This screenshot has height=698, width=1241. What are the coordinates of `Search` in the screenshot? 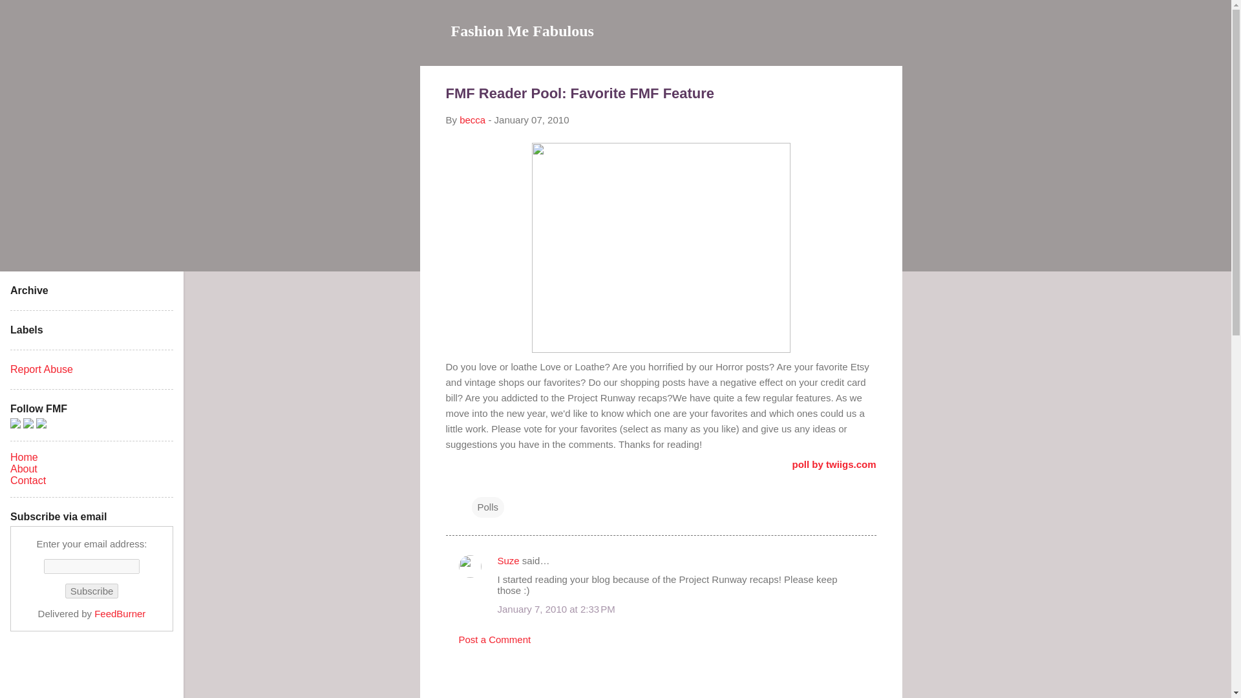 It's located at (25, 16).